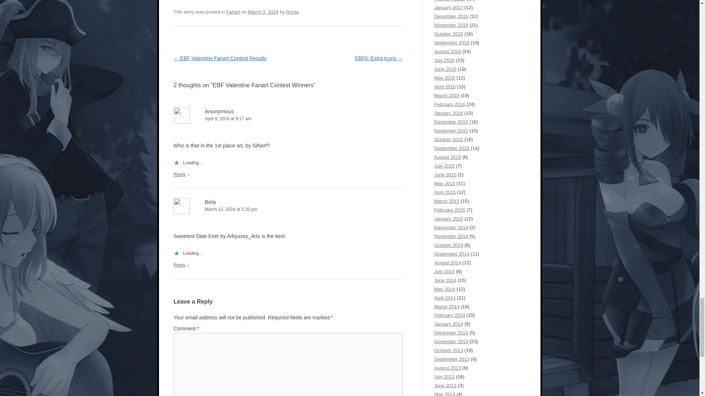  I want to click on View all posts by Ronja, so click(292, 12).